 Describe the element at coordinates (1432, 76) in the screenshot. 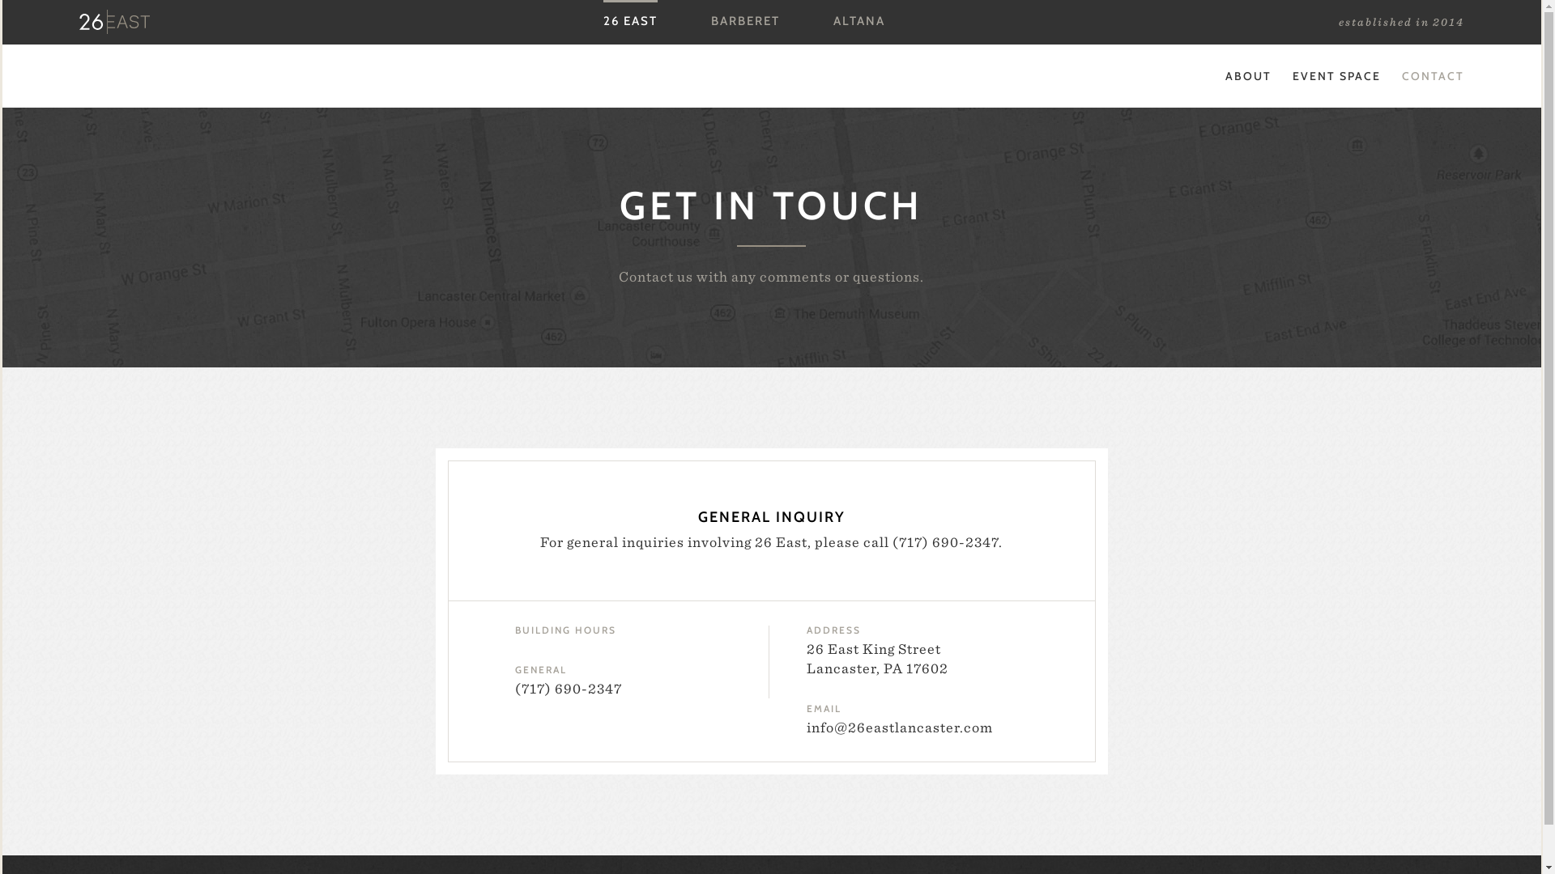

I see `CONTACT` at that location.